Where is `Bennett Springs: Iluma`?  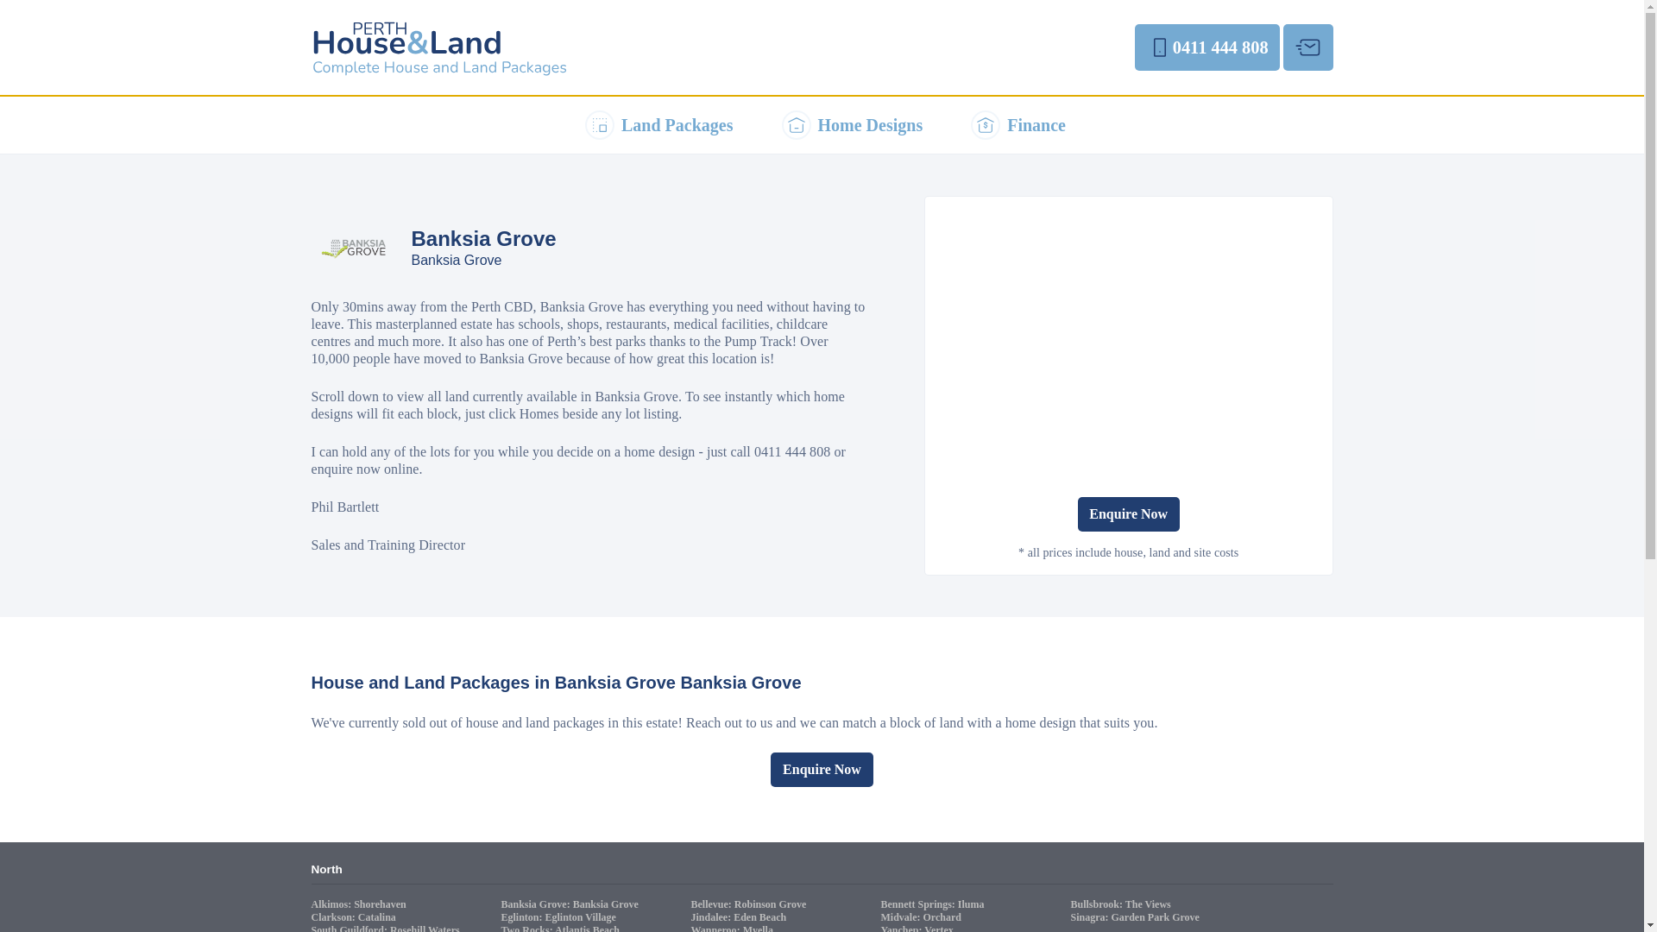 Bennett Springs: Iluma is located at coordinates (934, 904).